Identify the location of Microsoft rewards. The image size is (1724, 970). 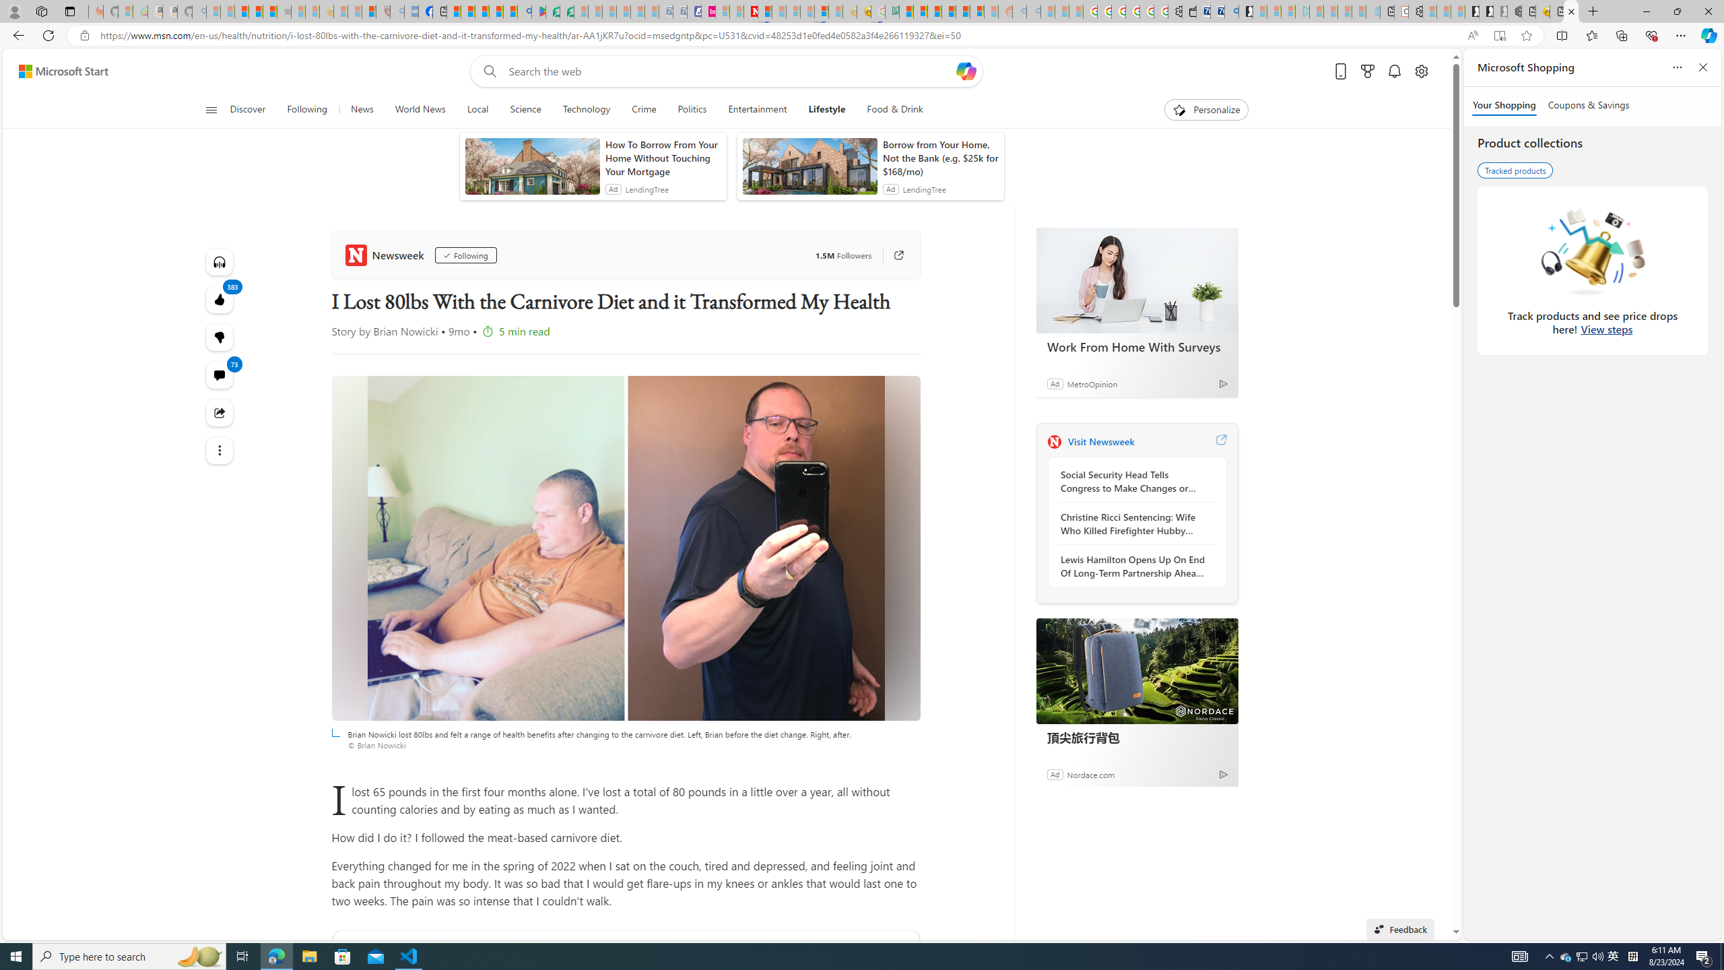
(1367, 71).